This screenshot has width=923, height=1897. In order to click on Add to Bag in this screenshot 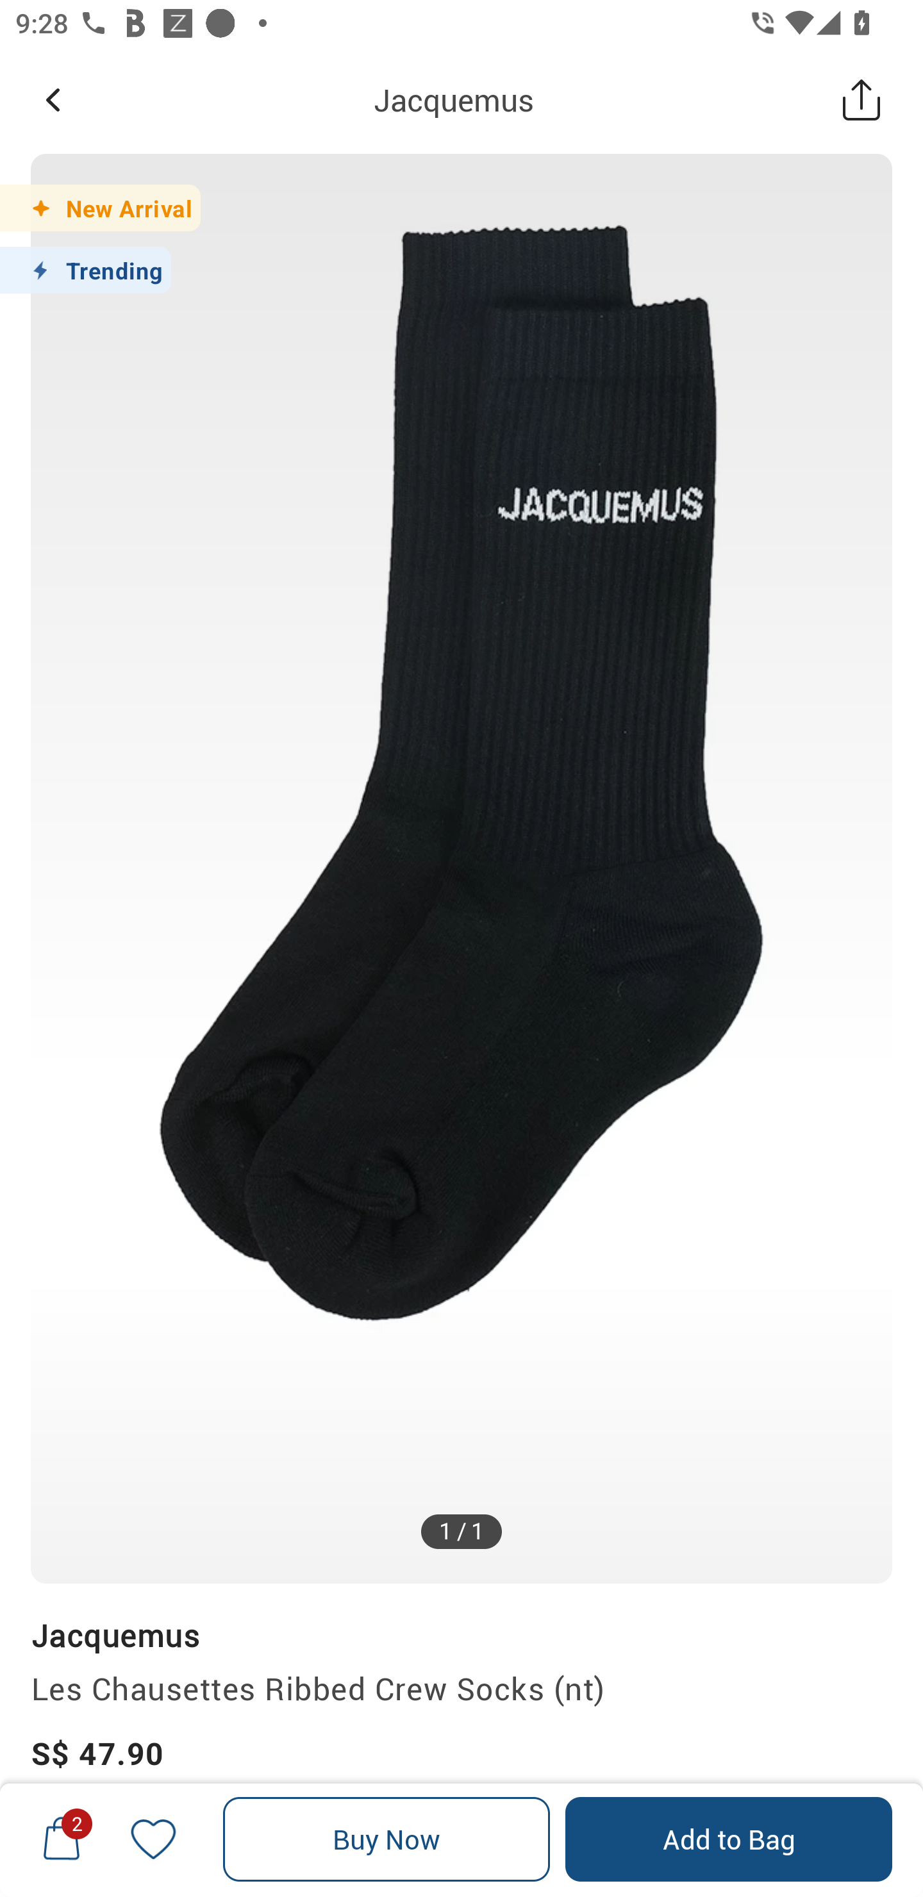, I will do `click(728, 1839)`.